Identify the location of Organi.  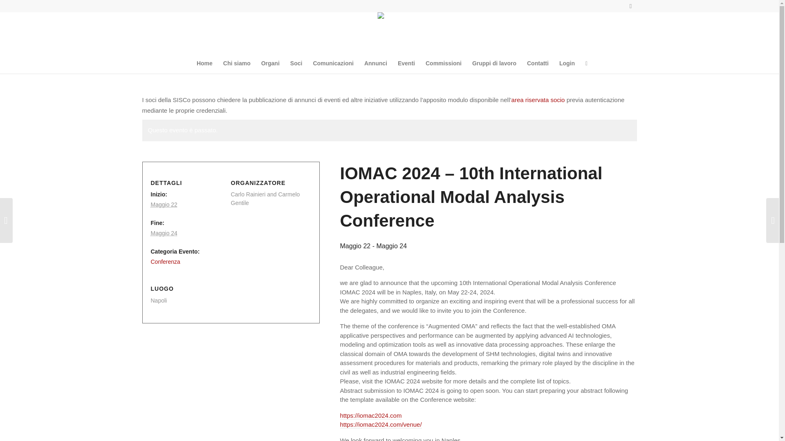
(270, 63).